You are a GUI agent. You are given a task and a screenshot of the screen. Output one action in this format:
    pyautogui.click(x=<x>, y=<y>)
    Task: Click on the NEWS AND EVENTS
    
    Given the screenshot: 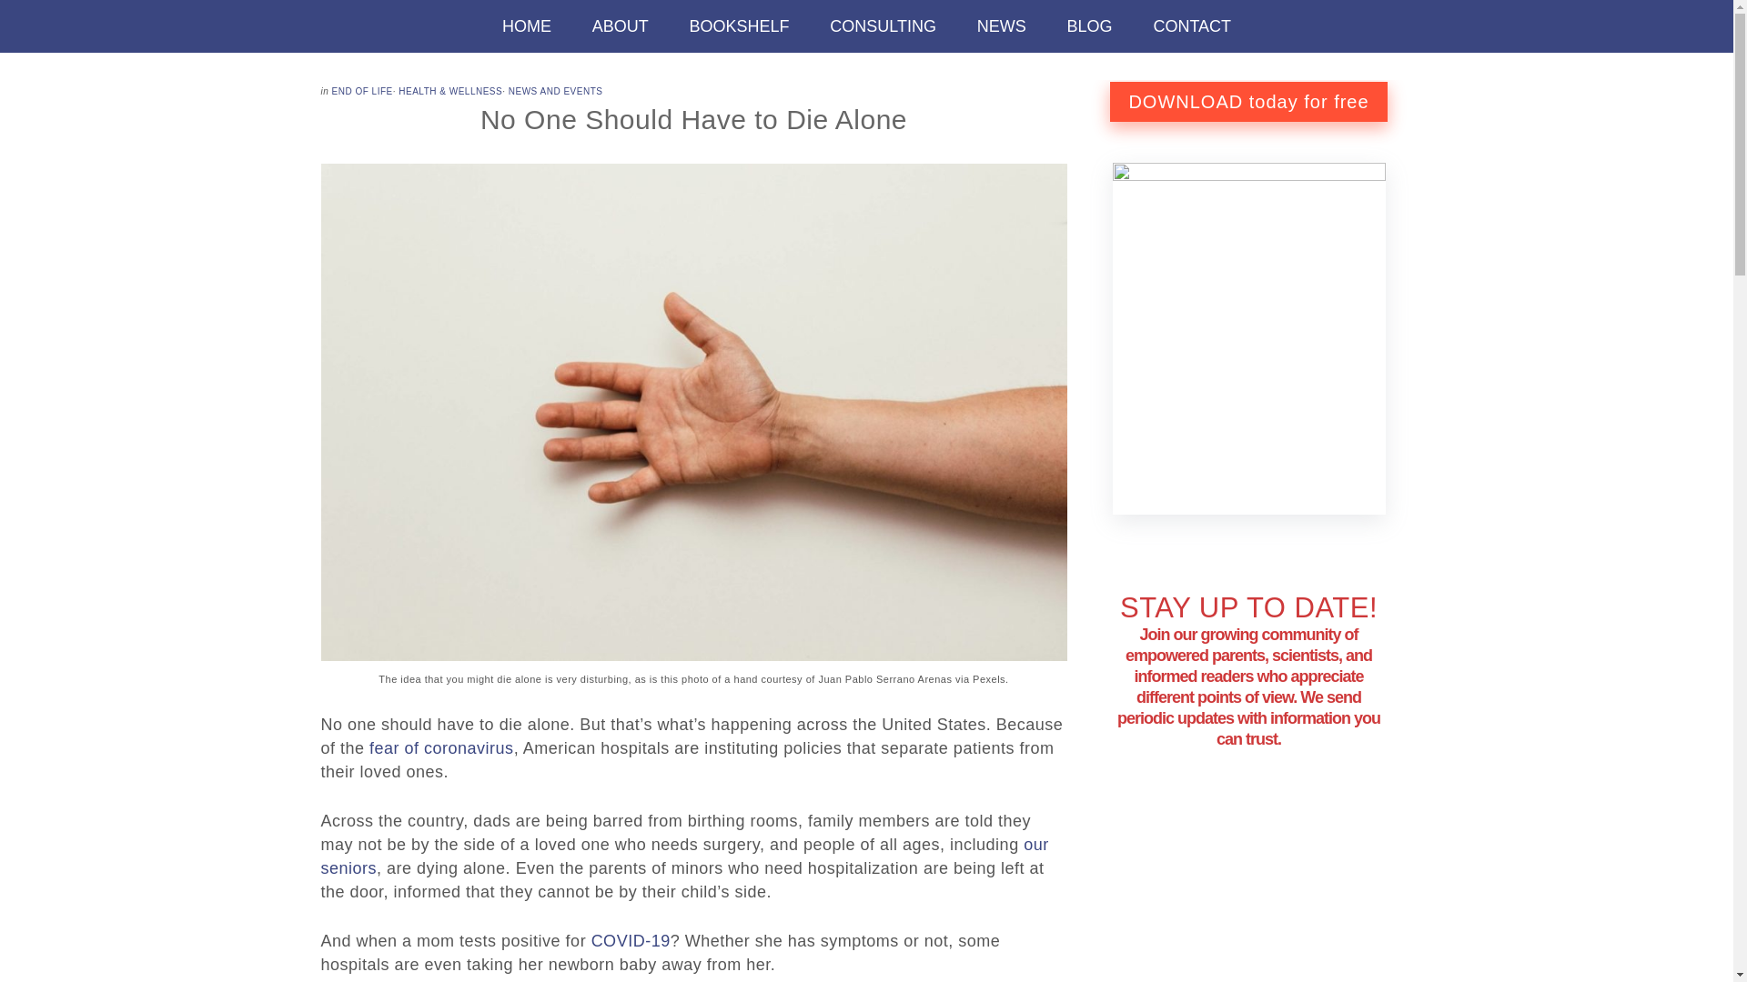 What is the action you would take?
    pyautogui.click(x=555, y=91)
    